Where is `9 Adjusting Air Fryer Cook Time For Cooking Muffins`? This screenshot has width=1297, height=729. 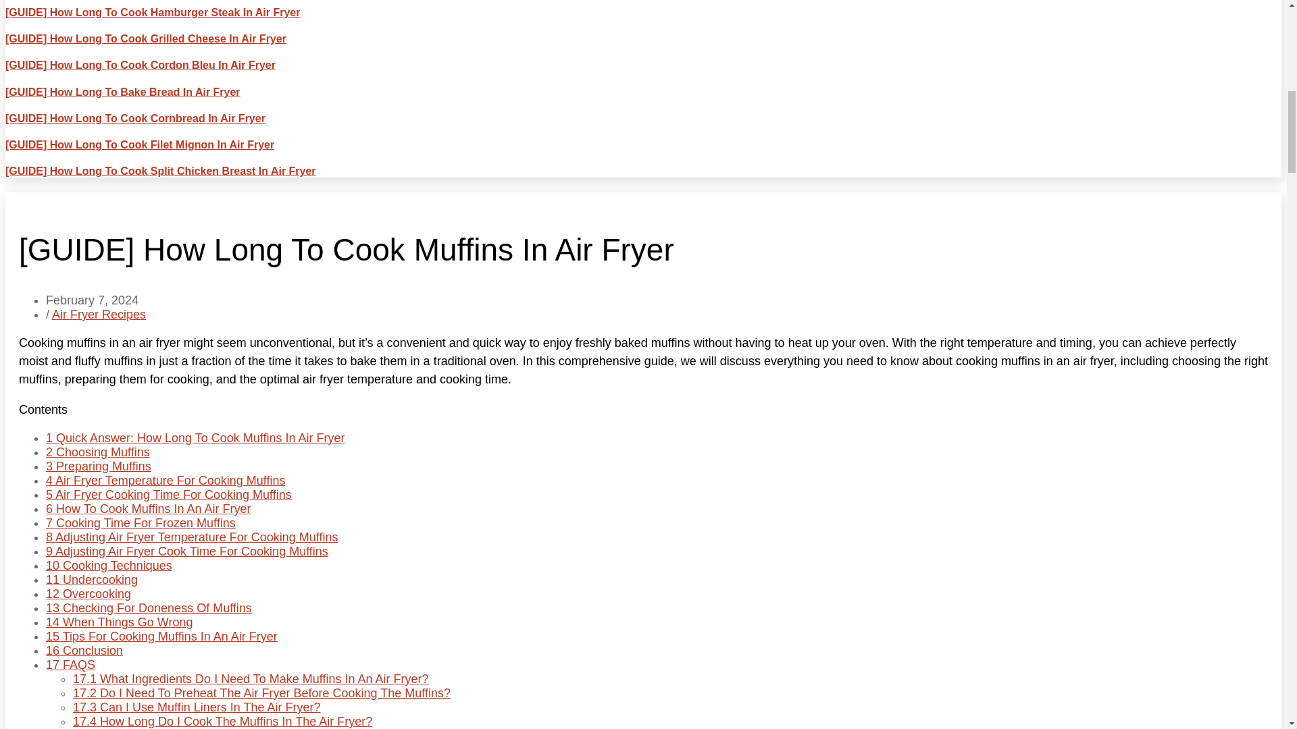
9 Adjusting Air Fryer Cook Time For Cooking Muffins is located at coordinates (186, 551).